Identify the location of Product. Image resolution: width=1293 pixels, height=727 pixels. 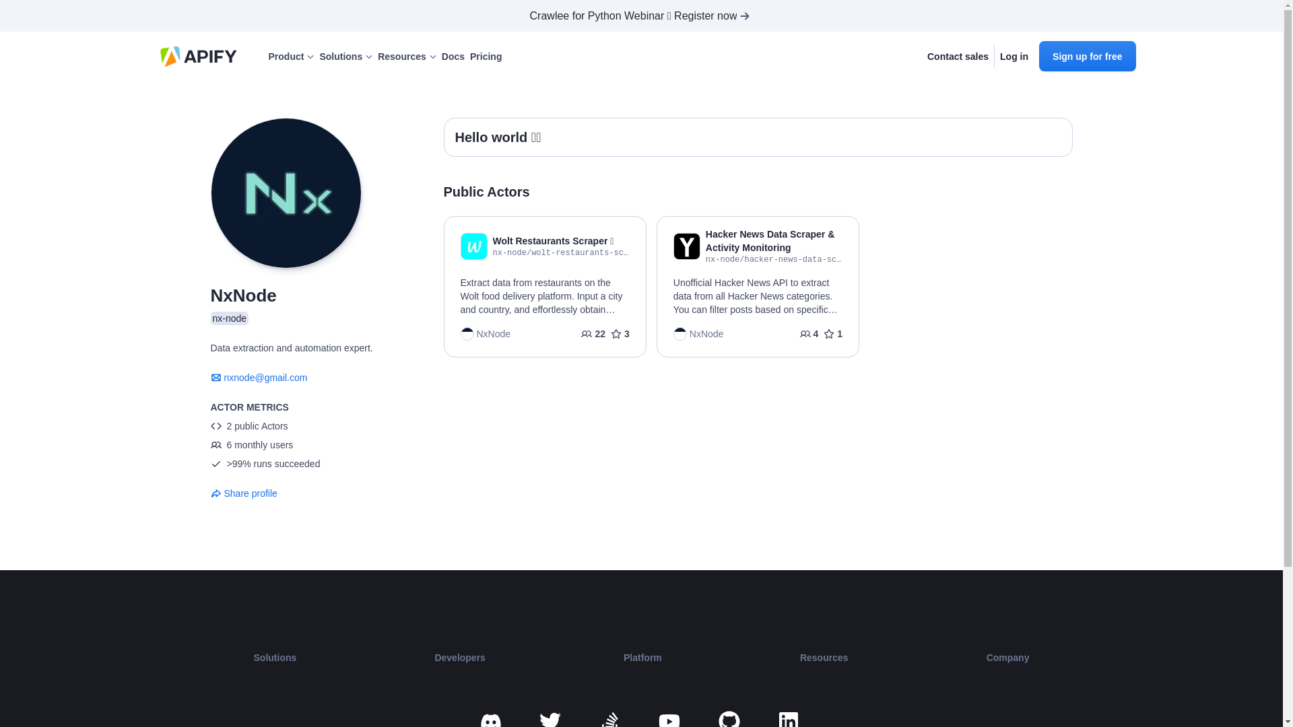
(291, 57).